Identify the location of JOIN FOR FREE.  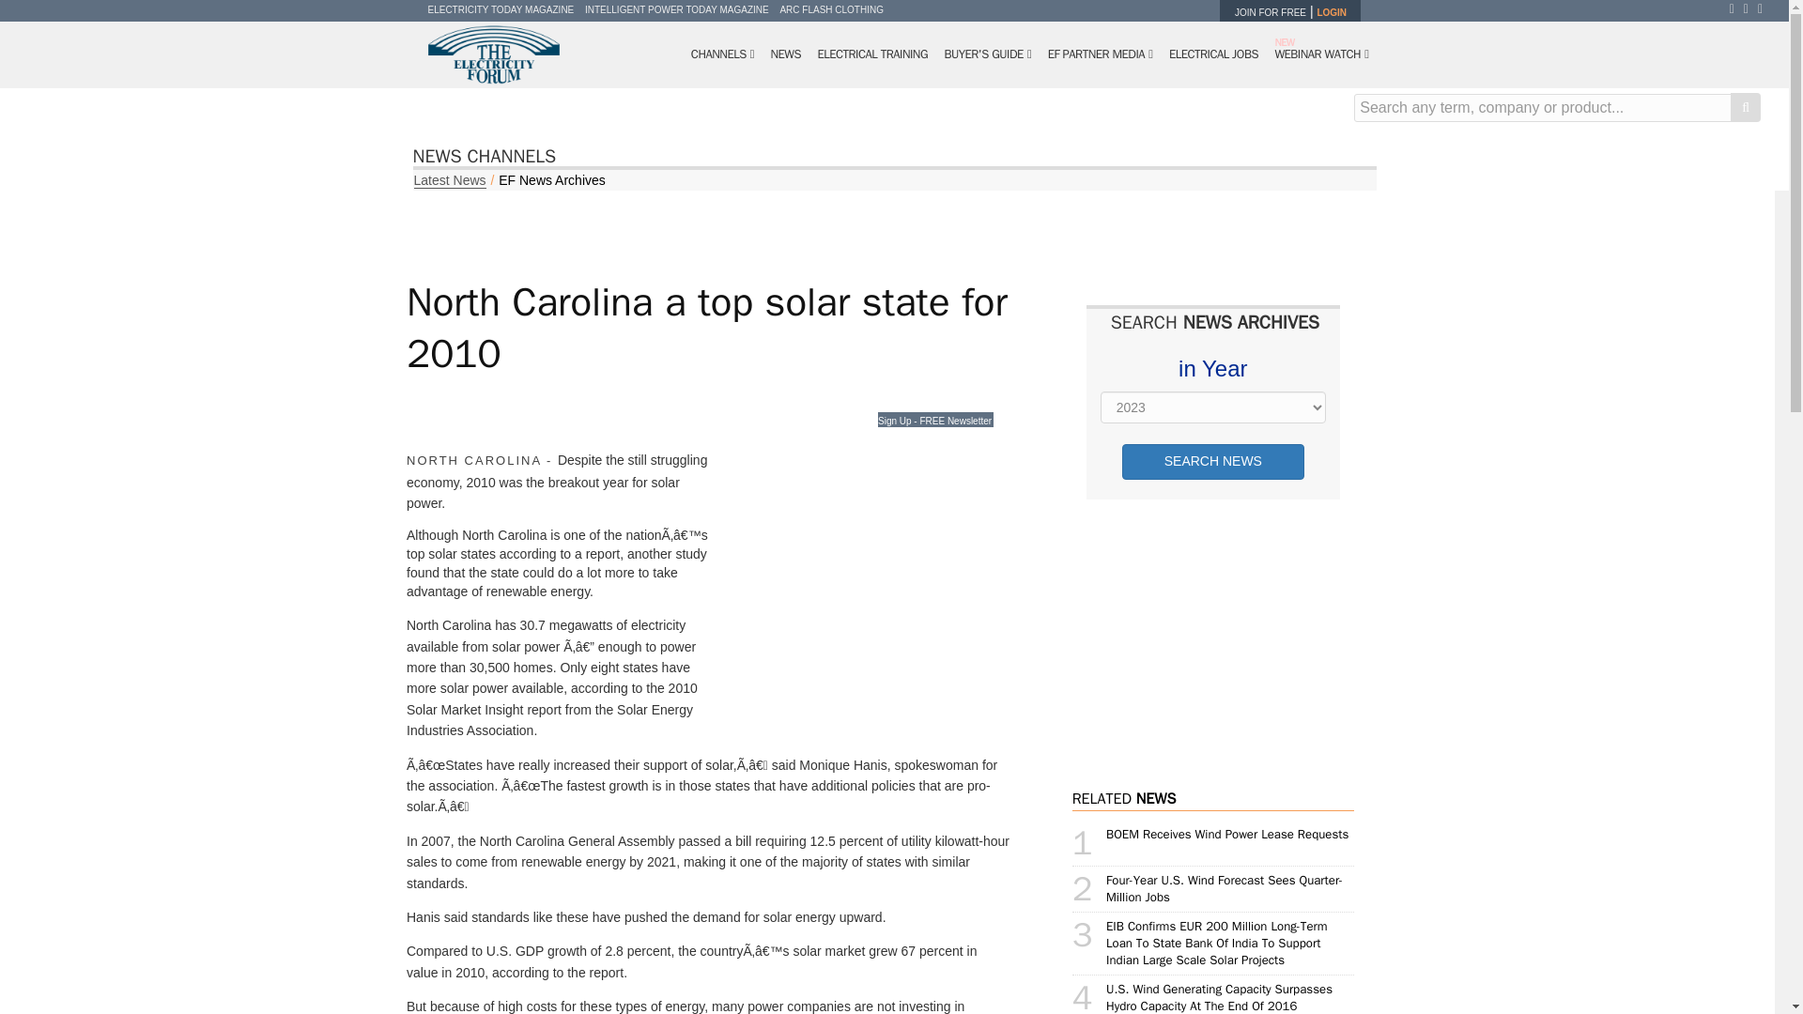
(1270, 12).